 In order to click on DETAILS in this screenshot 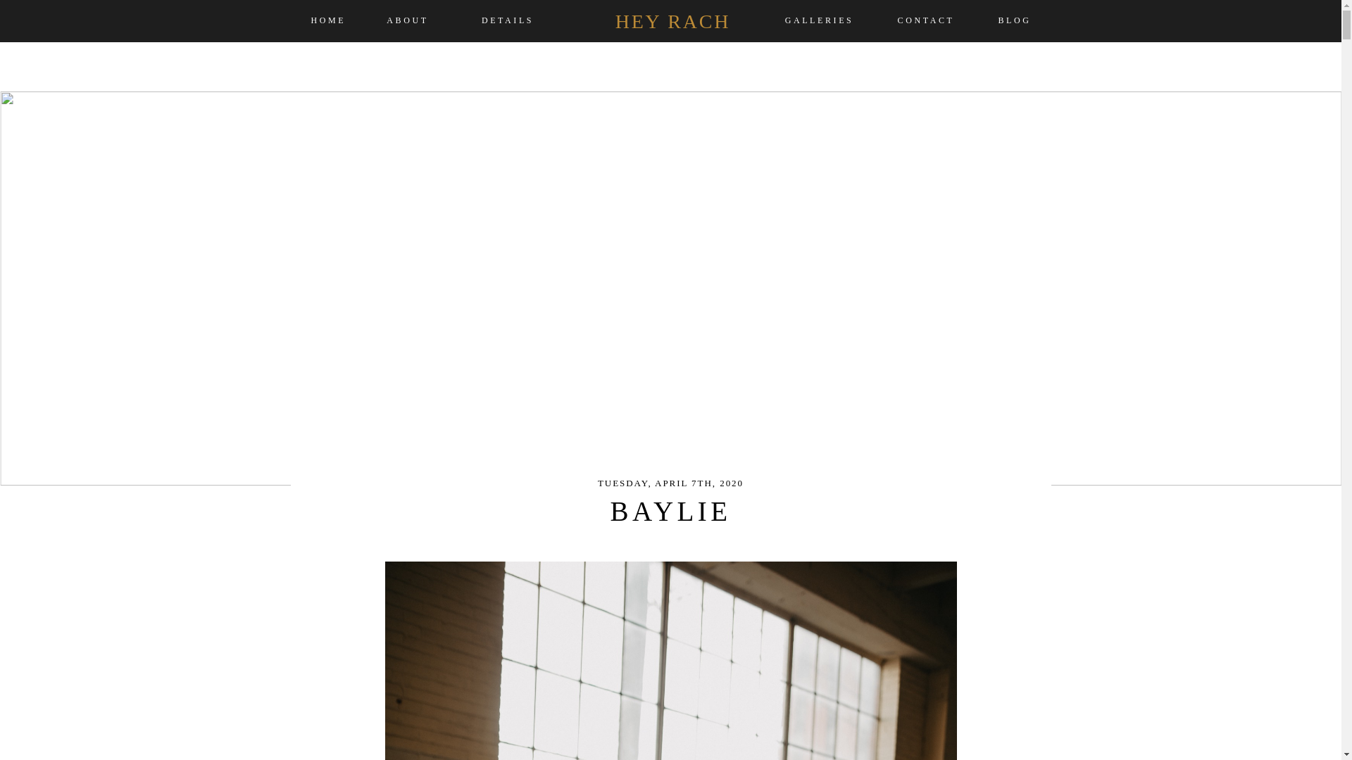, I will do `click(508, 21)`.